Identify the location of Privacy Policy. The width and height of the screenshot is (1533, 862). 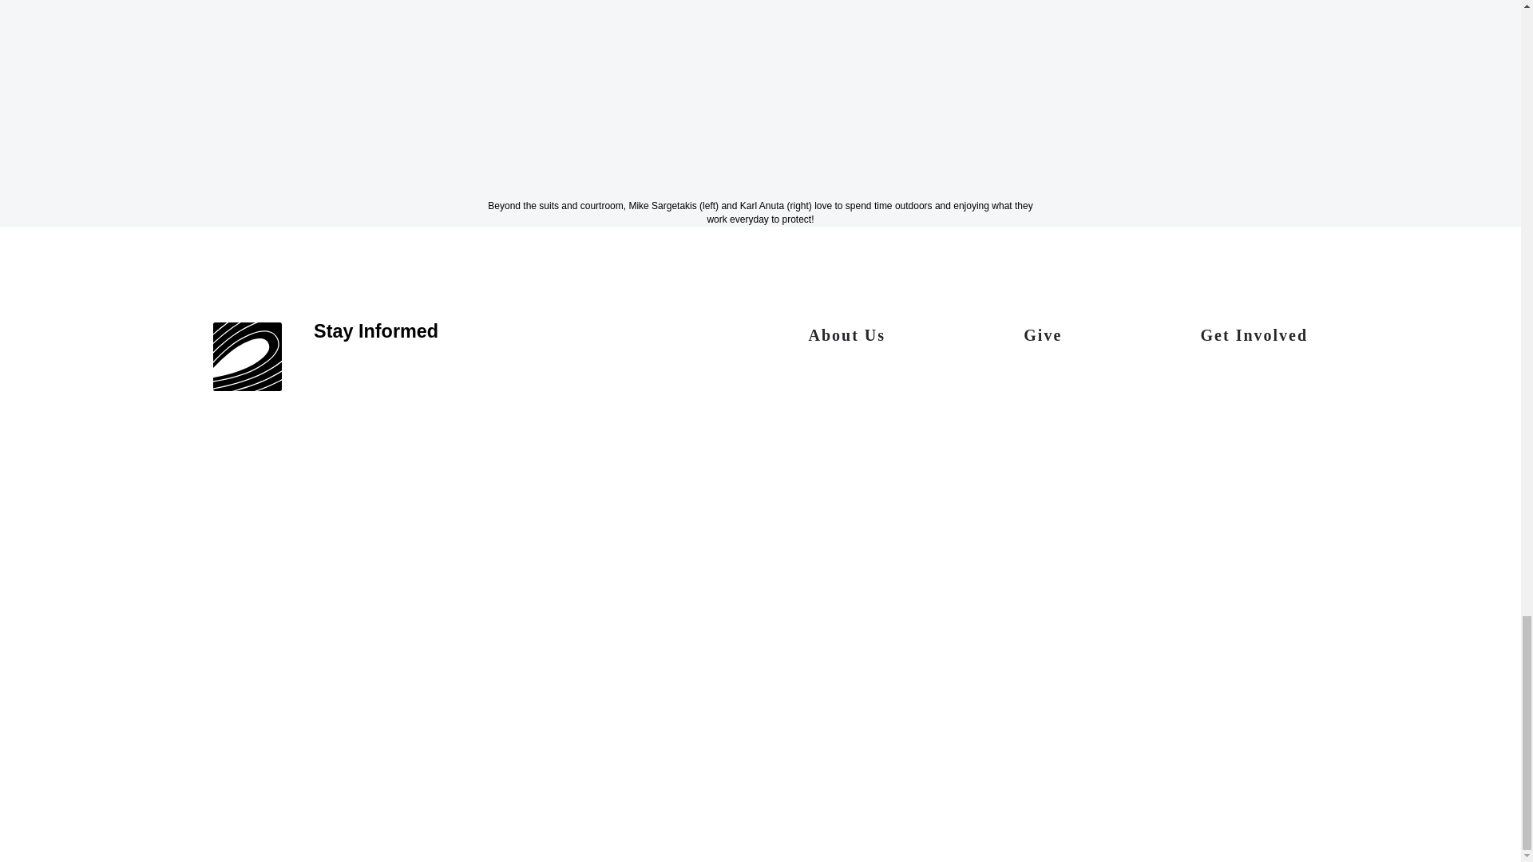
(493, 824).